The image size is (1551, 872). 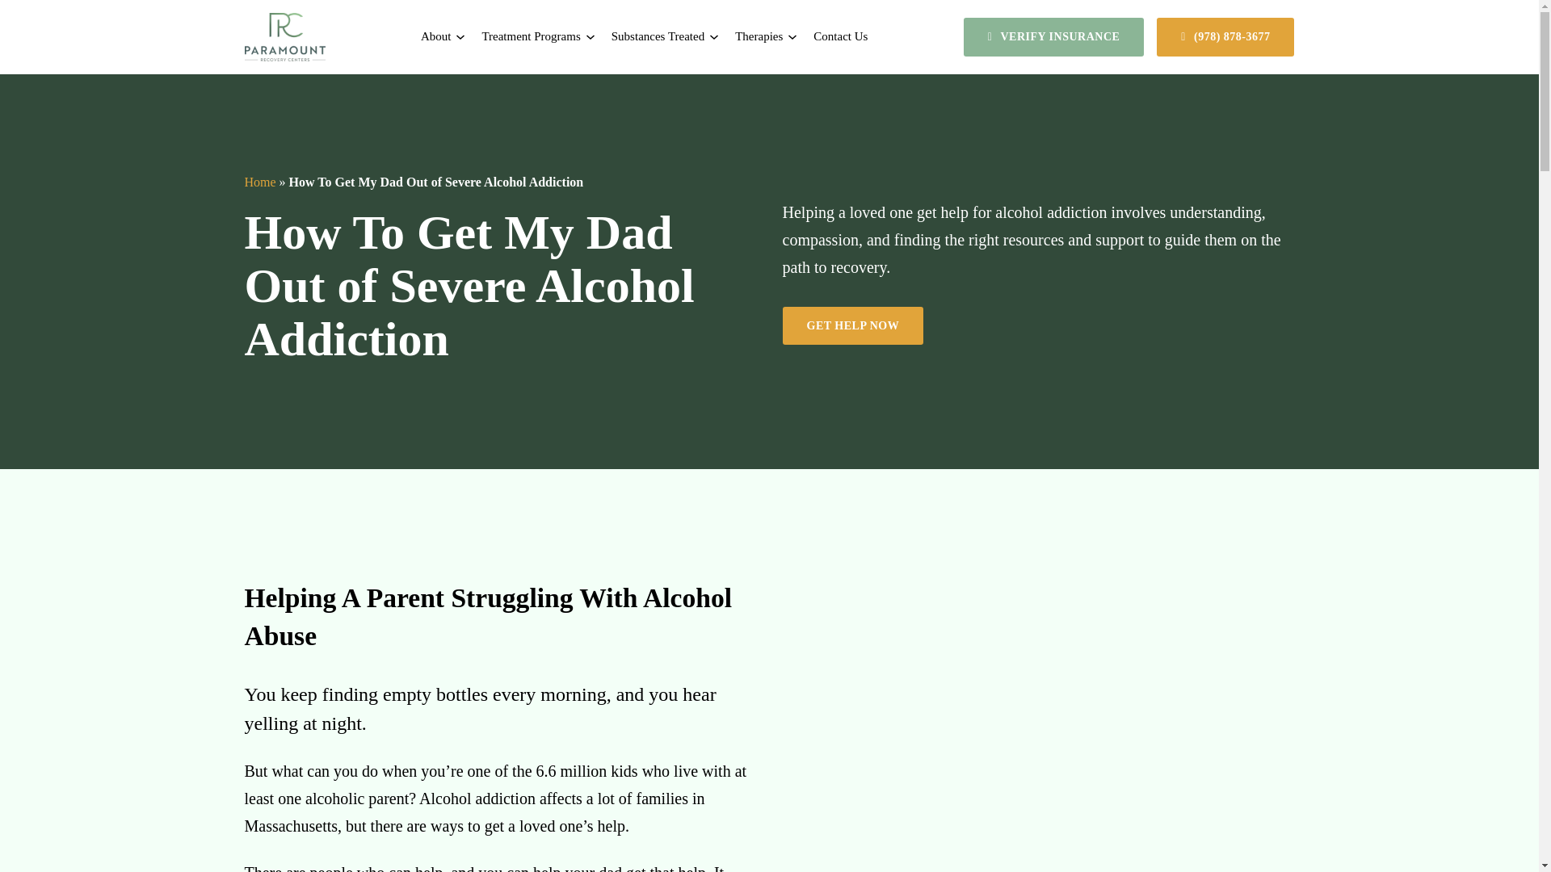 What do you see at coordinates (530, 37) in the screenshot?
I see `Treatment Programs` at bounding box center [530, 37].